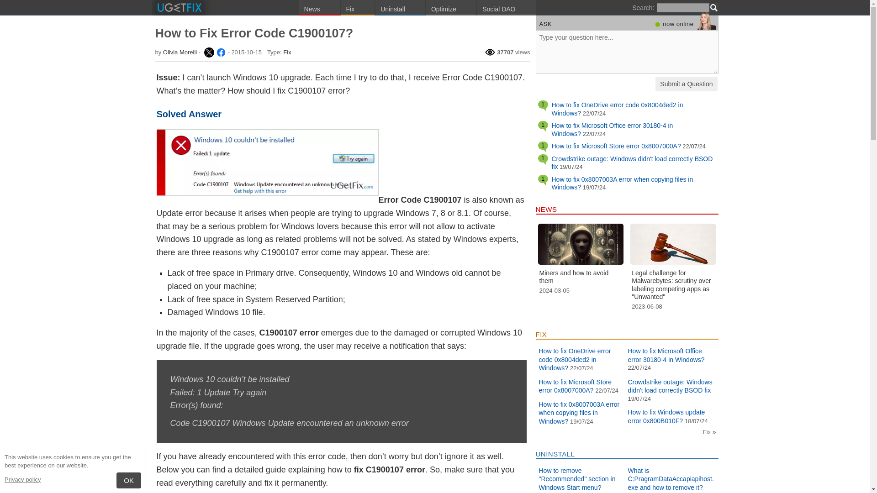  Describe the element at coordinates (319, 7) in the screenshot. I see `News` at that location.